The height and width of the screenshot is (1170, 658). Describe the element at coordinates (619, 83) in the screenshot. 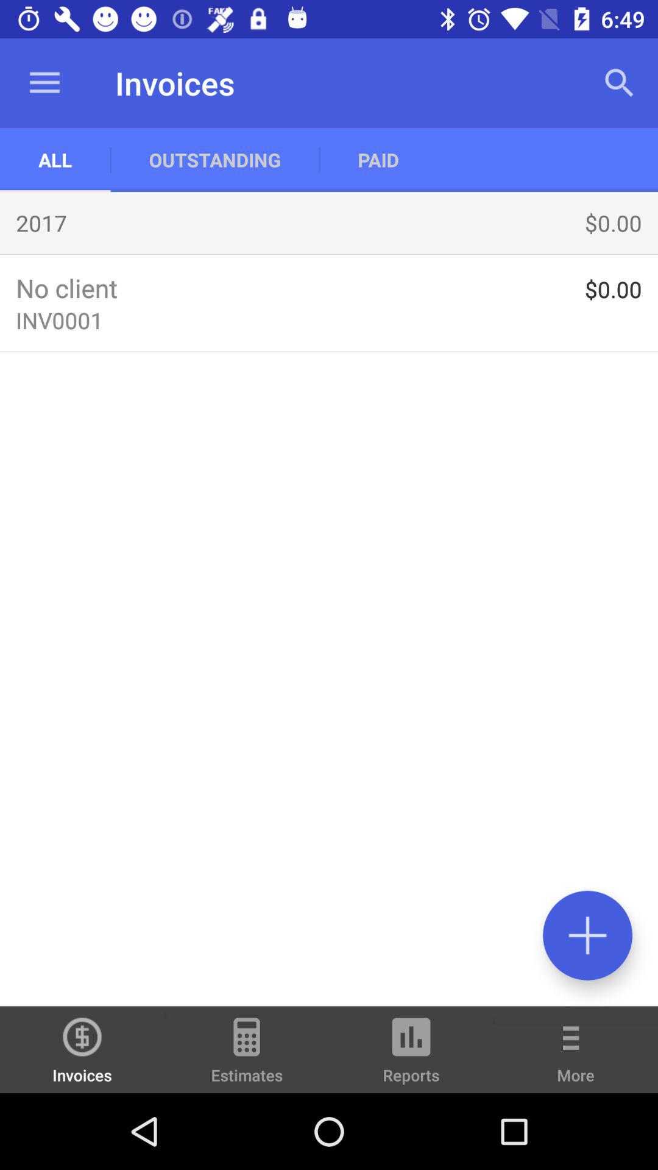

I see `click the app to the right of the paid app` at that location.